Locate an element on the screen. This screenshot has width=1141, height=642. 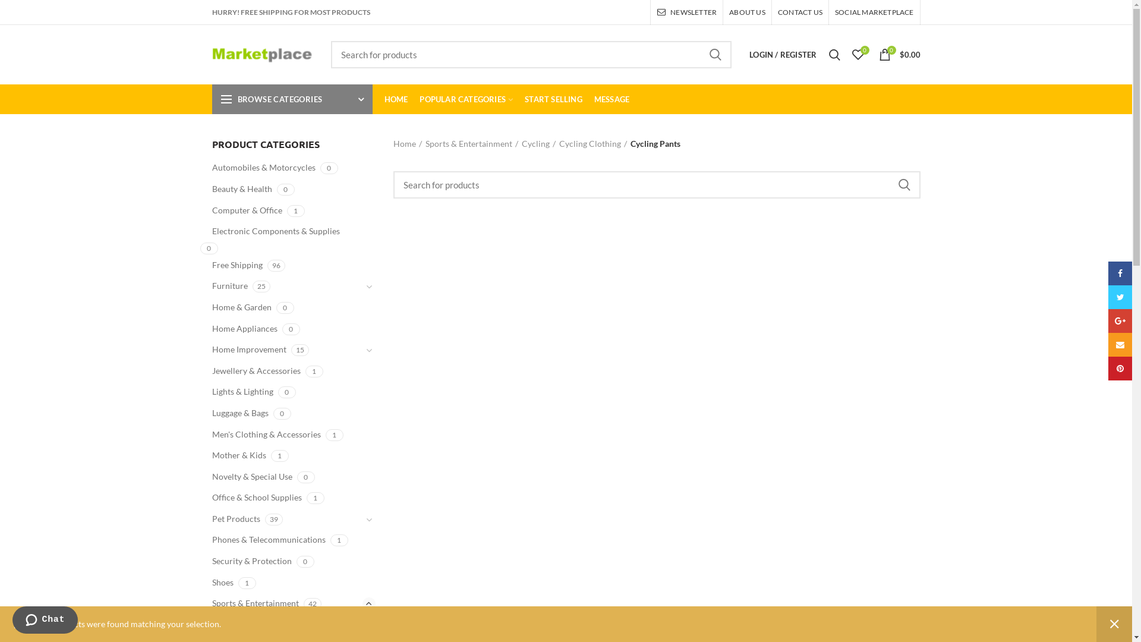
Cycling is located at coordinates (538, 144).